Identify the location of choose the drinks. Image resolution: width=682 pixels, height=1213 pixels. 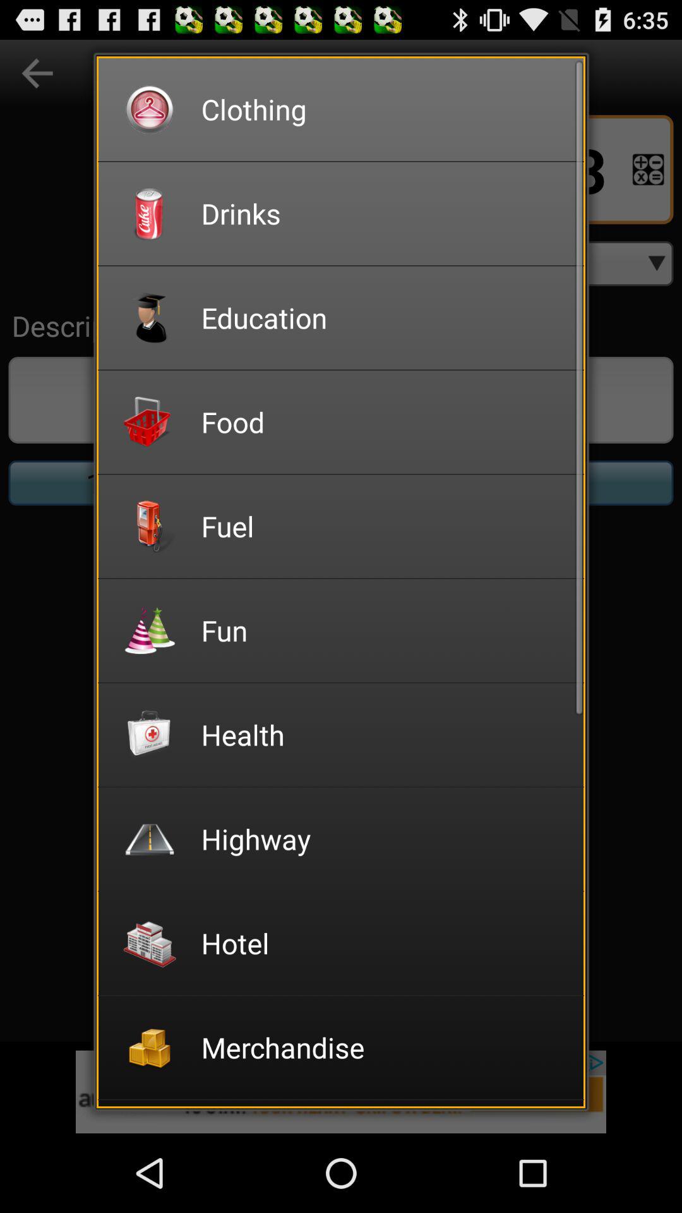
(384, 214).